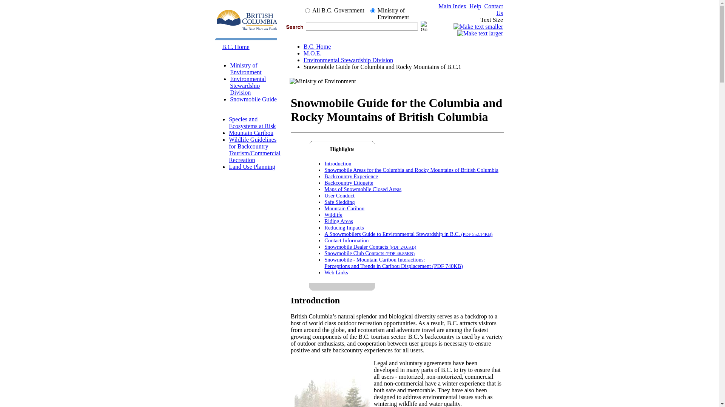 The image size is (725, 407). What do you see at coordinates (339, 202) in the screenshot?
I see `Safe Sledding` at bounding box center [339, 202].